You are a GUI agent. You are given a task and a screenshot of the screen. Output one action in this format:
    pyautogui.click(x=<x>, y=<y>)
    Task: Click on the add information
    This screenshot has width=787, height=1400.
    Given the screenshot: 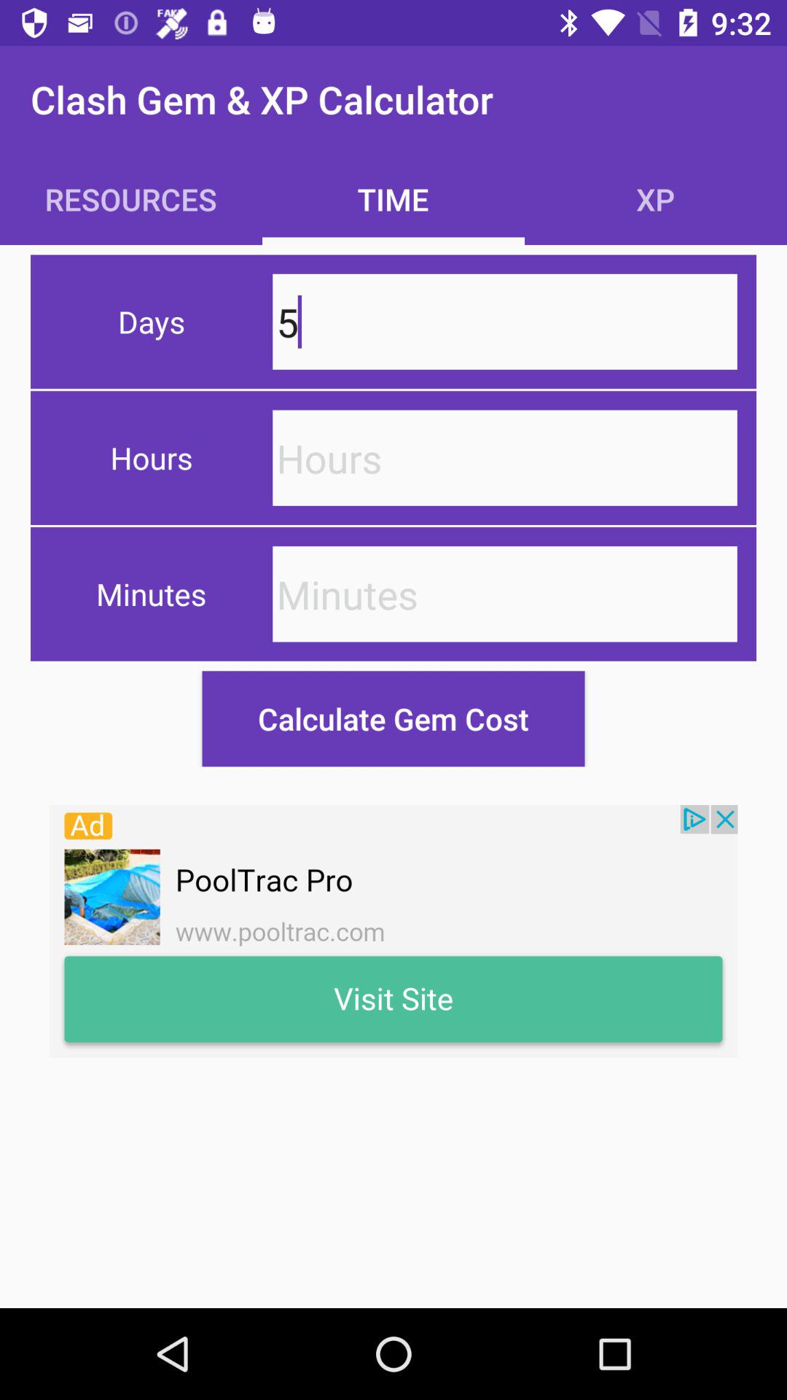 What is the action you would take?
    pyautogui.click(x=504, y=594)
    